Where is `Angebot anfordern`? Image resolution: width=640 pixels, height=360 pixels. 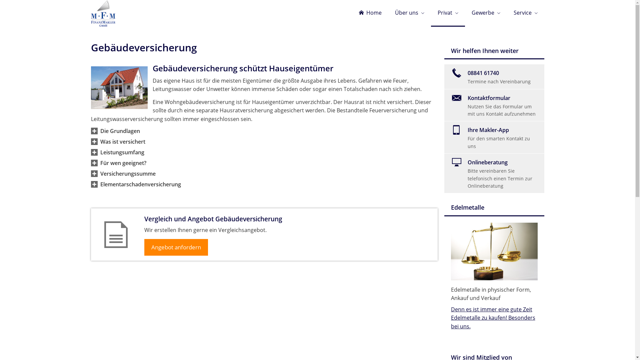
Angebot anfordern is located at coordinates (176, 247).